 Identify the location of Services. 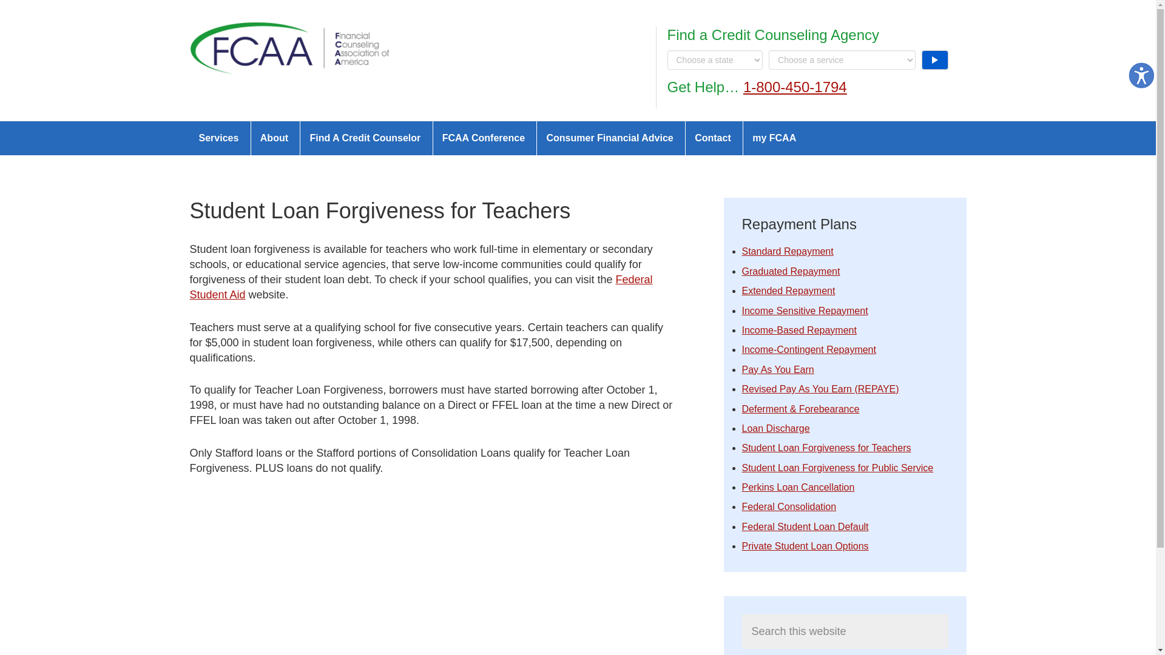
(218, 138).